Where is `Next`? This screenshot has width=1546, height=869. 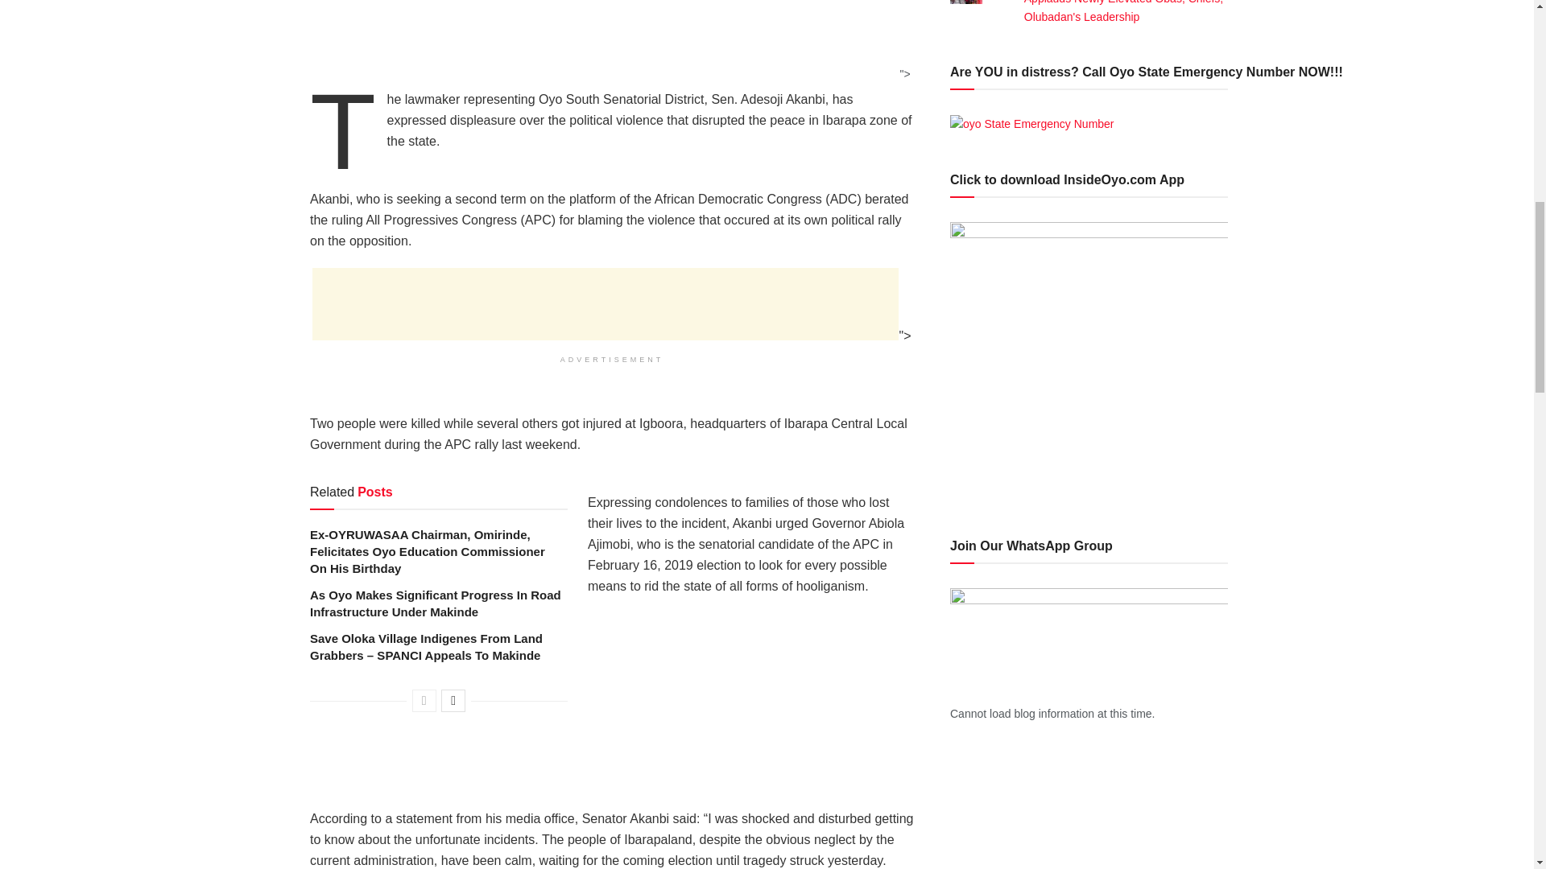
Next is located at coordinates (453, 700).